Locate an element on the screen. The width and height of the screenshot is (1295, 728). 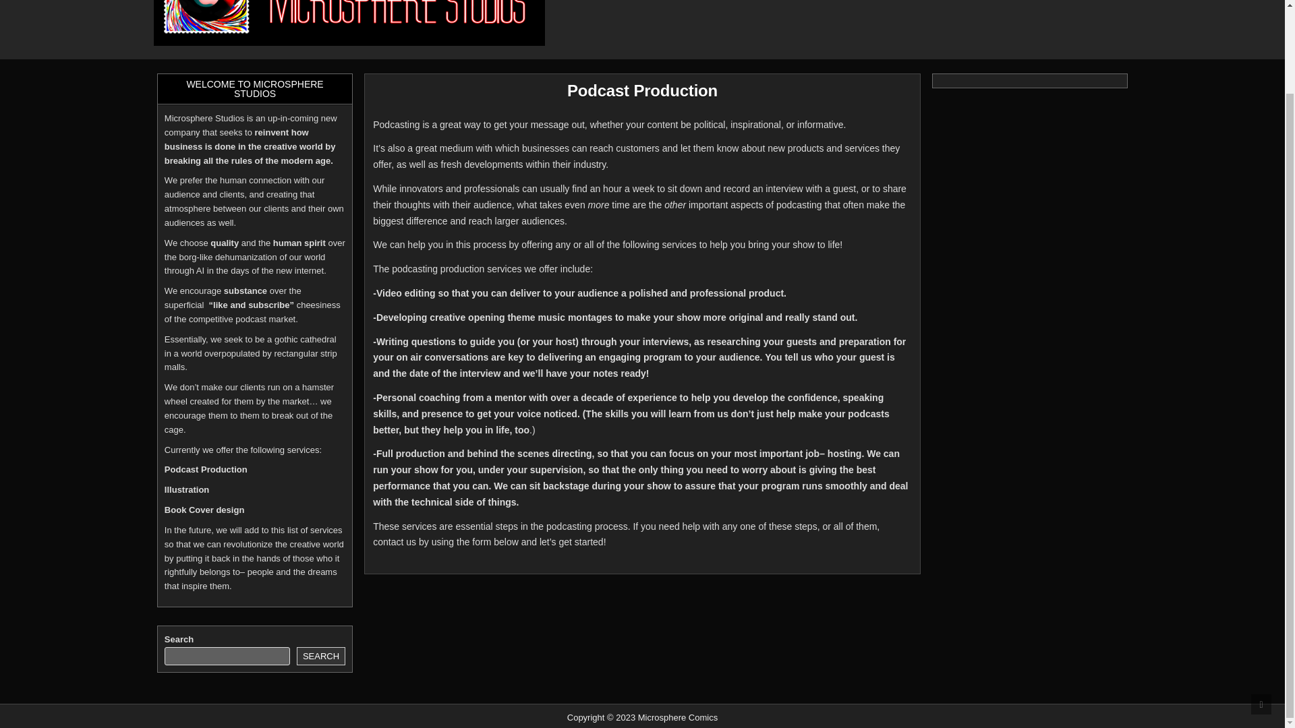
Microsphere Studios is located at coordinates (227, 59).